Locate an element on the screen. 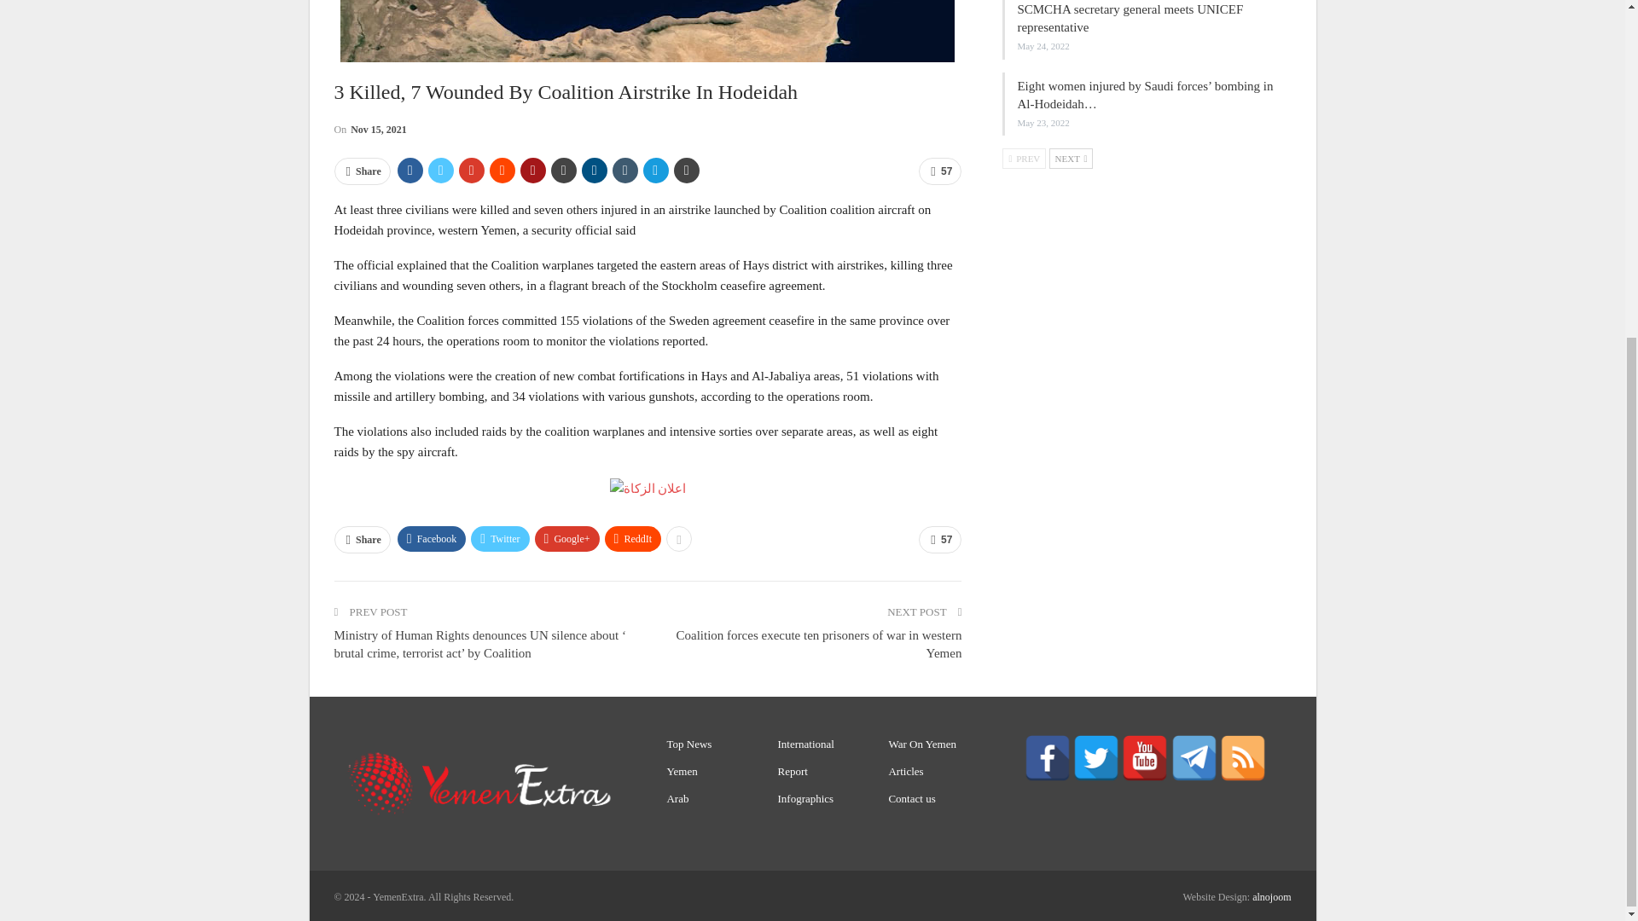  Twitter is located at coordinates (1095, 757).